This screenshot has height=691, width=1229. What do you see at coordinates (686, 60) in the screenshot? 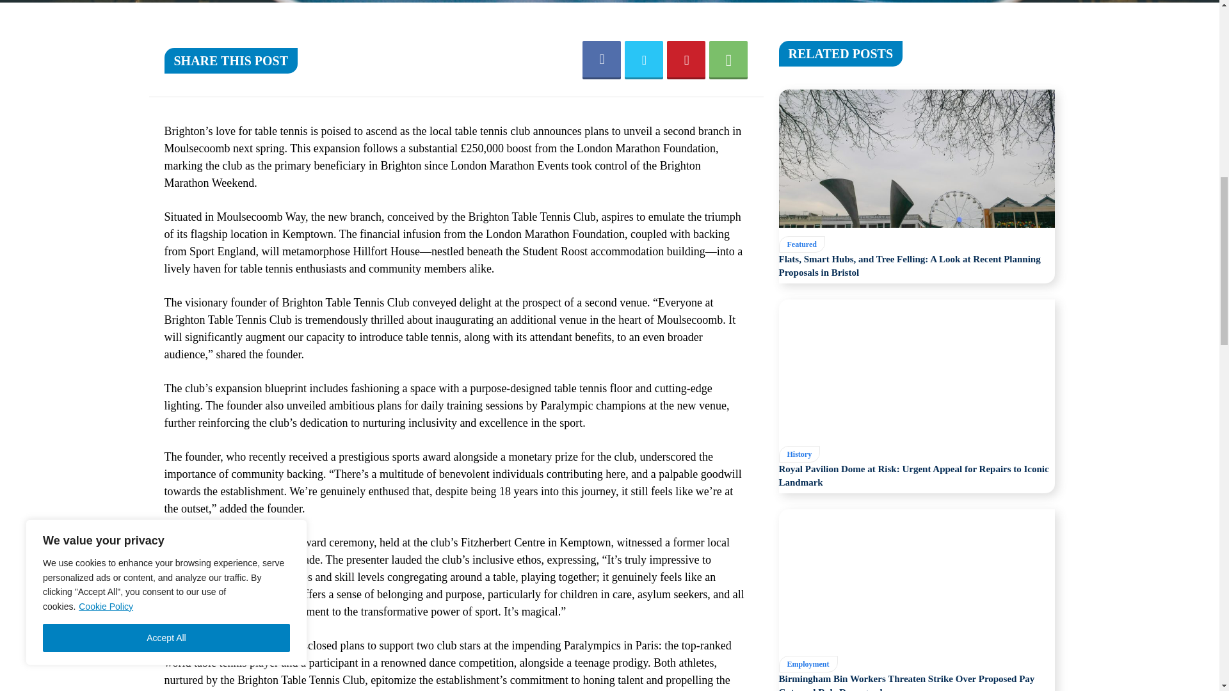
I see `Pinterest` at bounding box center [686, 60].